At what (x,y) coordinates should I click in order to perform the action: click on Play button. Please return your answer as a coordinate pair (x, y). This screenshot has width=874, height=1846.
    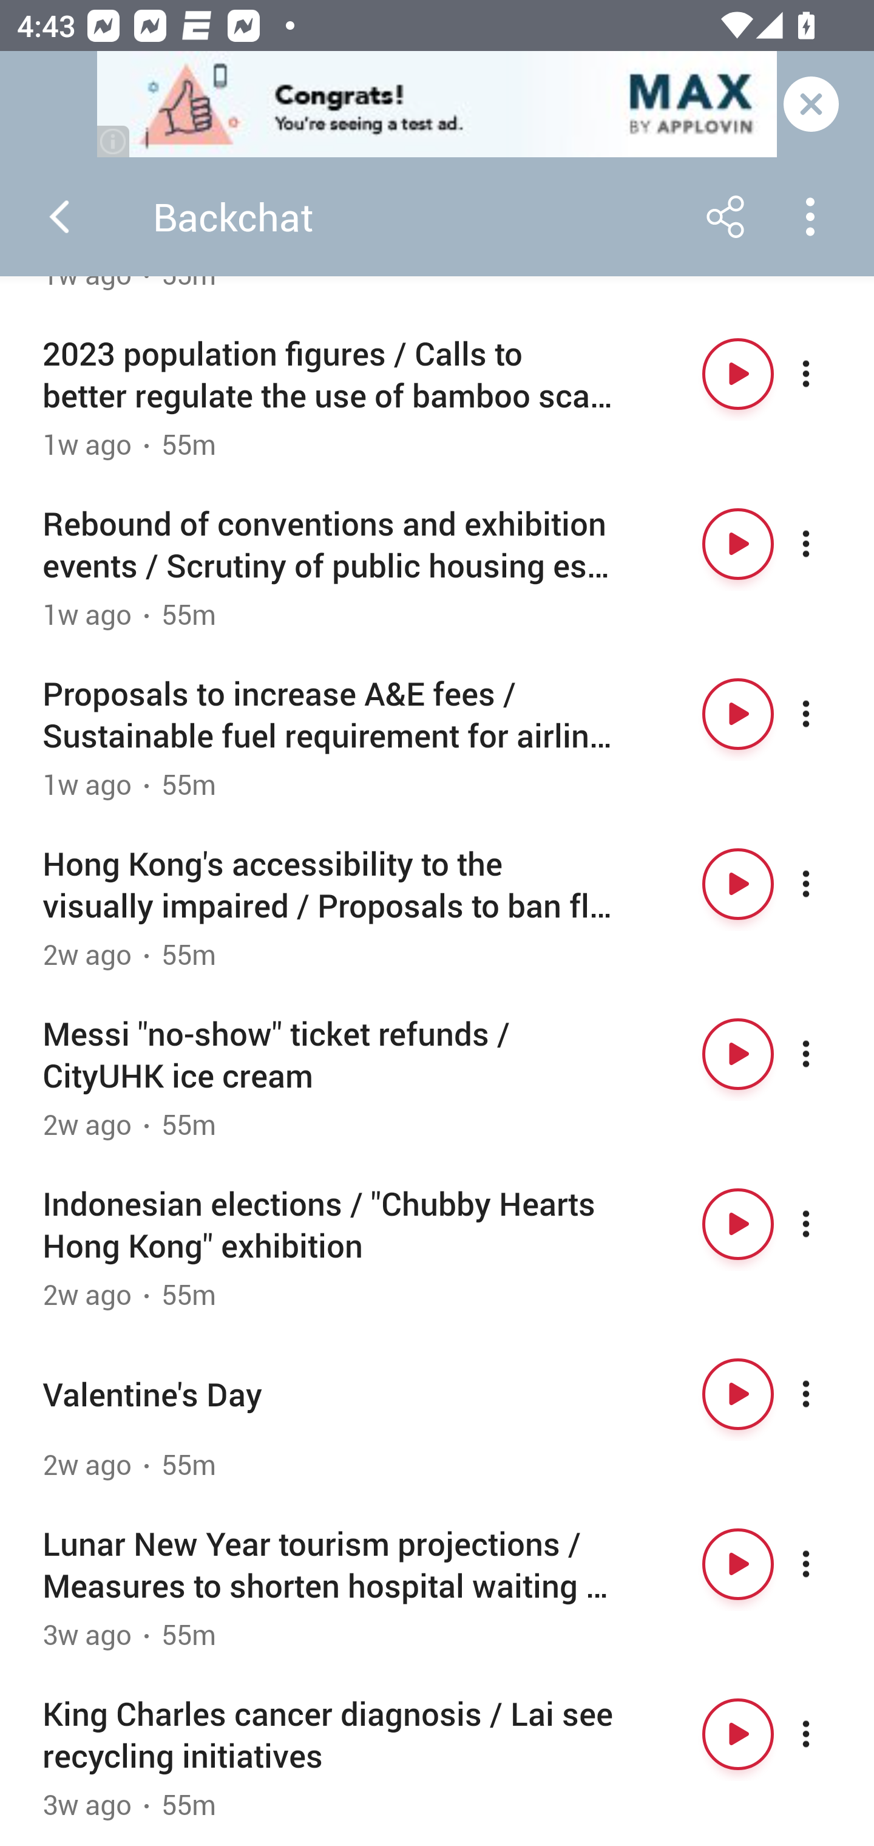
    Looking at the image, I should click on (738, 1734).